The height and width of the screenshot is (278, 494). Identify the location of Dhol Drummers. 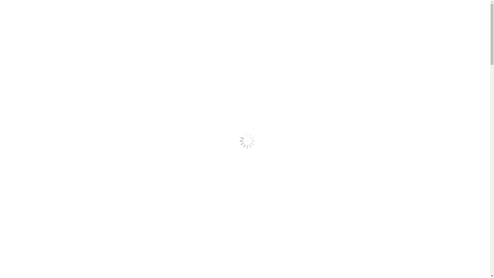
(36, 225).